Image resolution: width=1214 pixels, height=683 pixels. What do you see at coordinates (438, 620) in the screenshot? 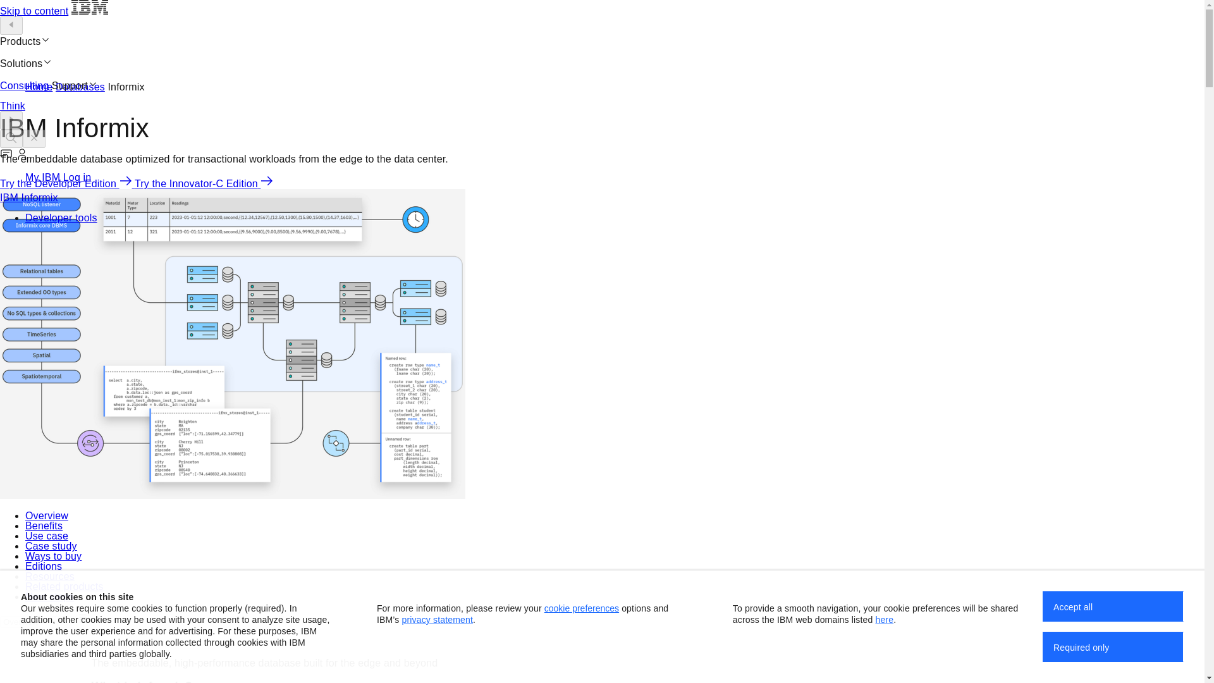
I see `privacy statement` at bounding box center [438, 620].